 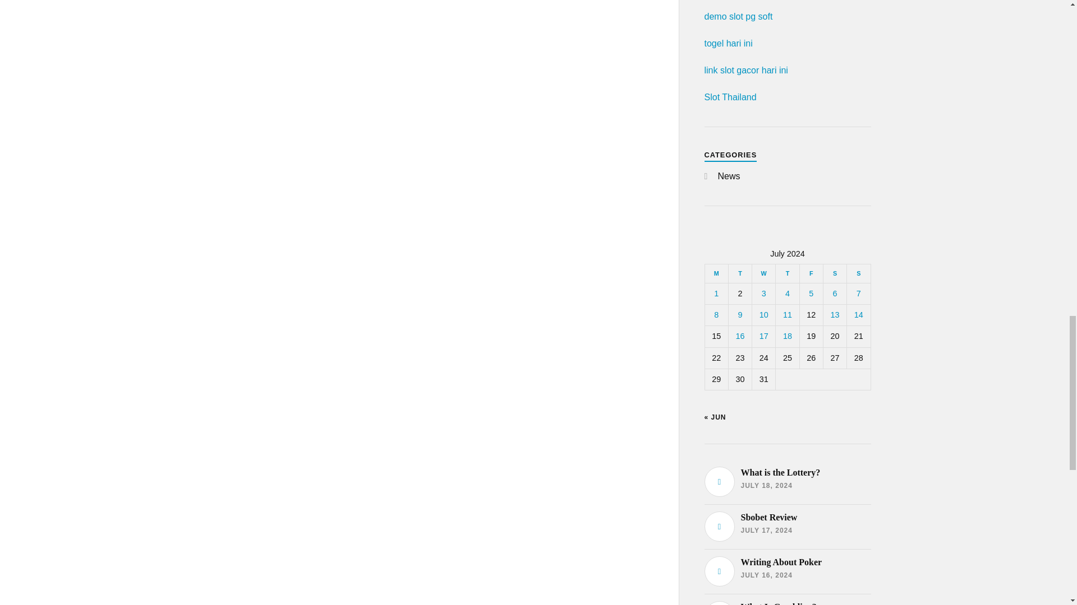 I want to click on Tuesday, so click(x=739, y=273).